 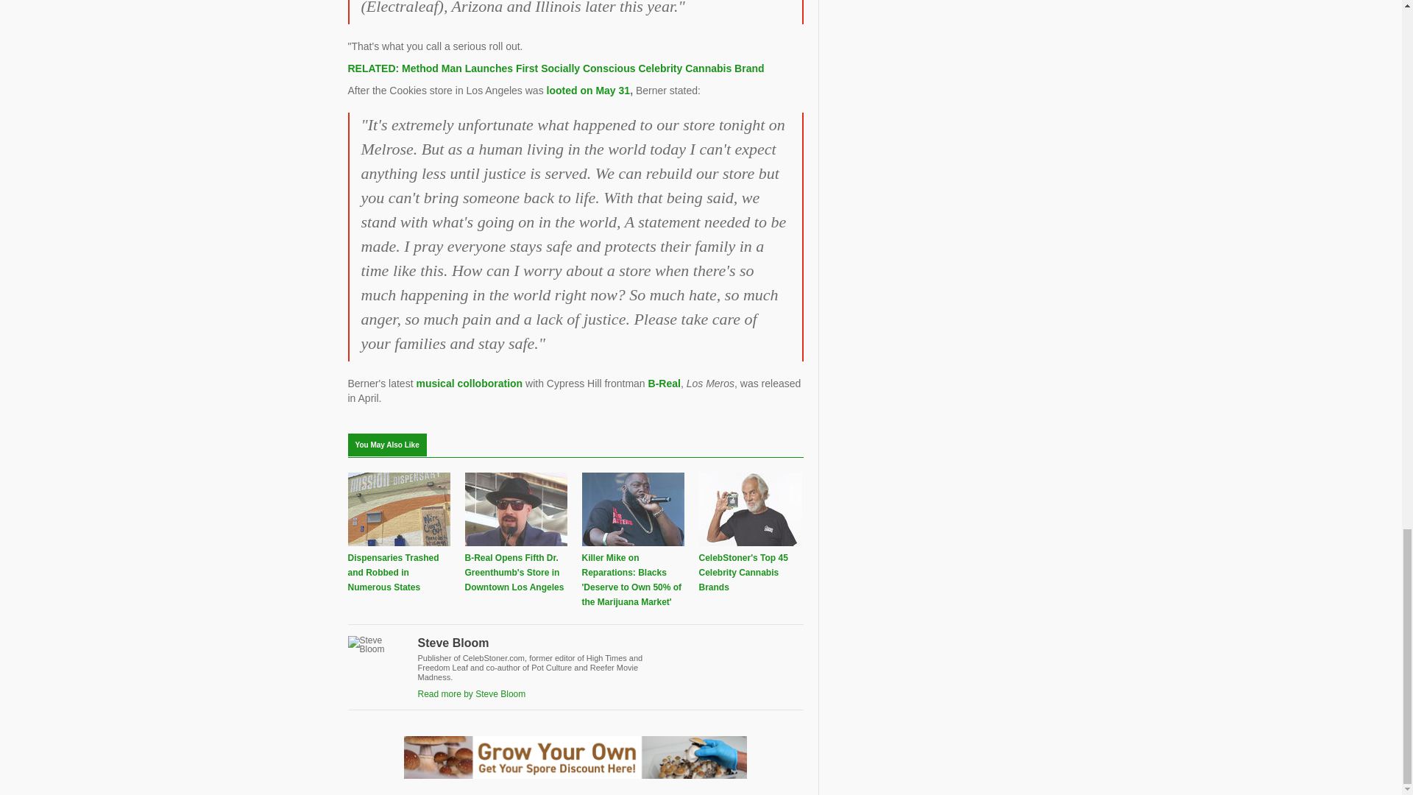 What do you see at coordinates (665, 384) in the screenshot?
I see `celebstoner.com` at bounding box center [665, 384].